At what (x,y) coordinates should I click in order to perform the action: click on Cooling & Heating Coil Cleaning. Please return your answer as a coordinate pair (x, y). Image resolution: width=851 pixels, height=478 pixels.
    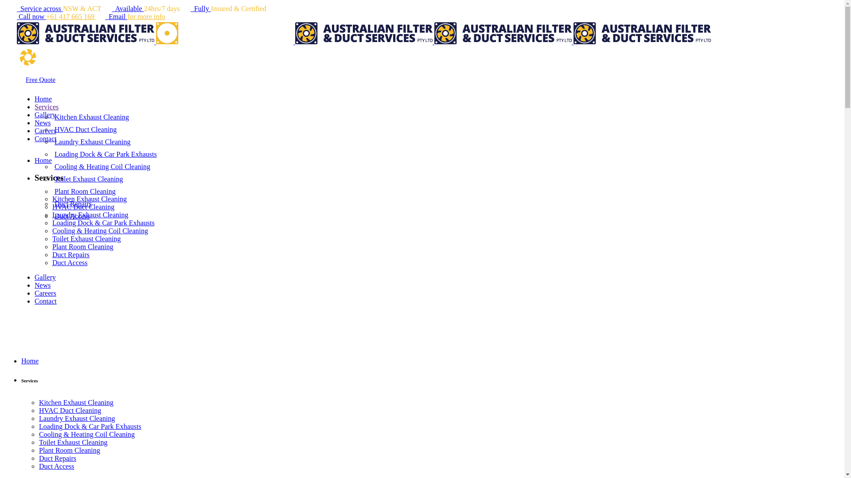
    Looking at the image, I should click on (87, 435).